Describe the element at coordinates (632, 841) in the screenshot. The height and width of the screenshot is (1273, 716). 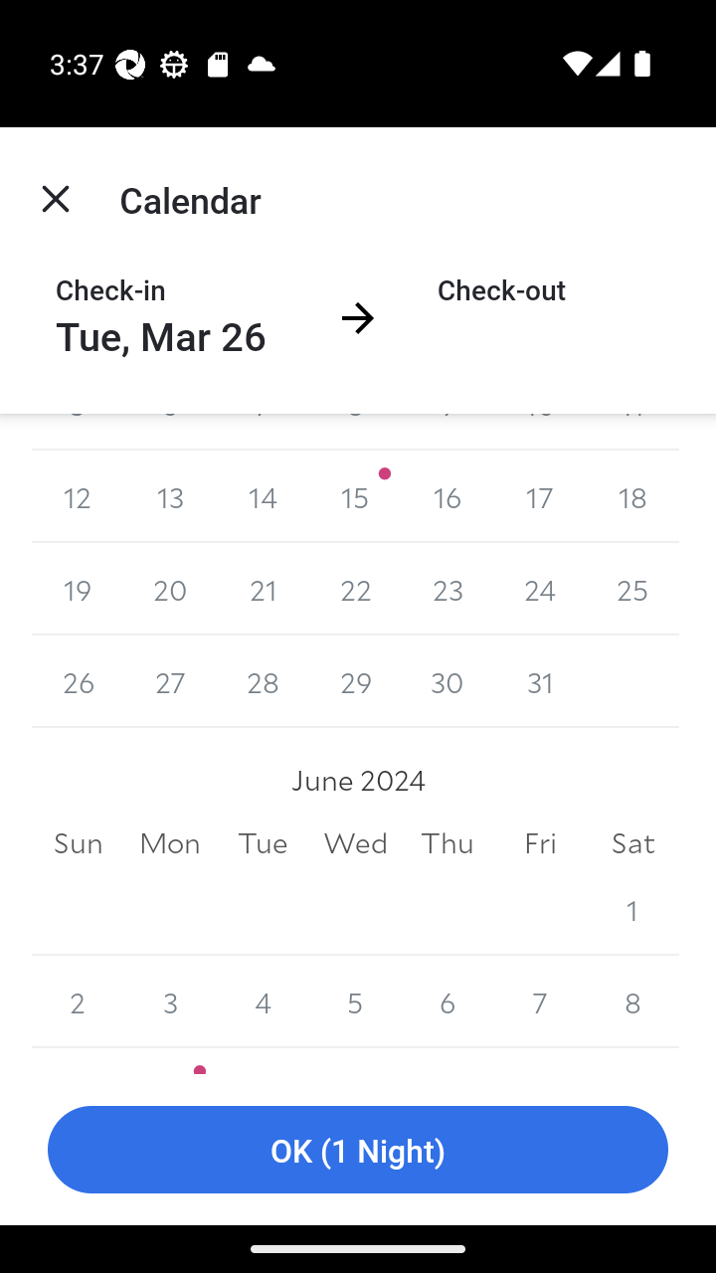
I see `Sat` at that location.